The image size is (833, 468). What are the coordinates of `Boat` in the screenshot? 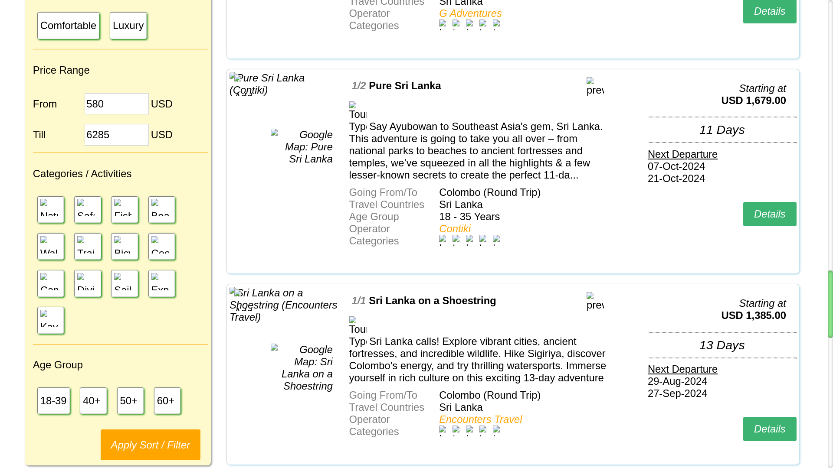 It's located at (161, 209).